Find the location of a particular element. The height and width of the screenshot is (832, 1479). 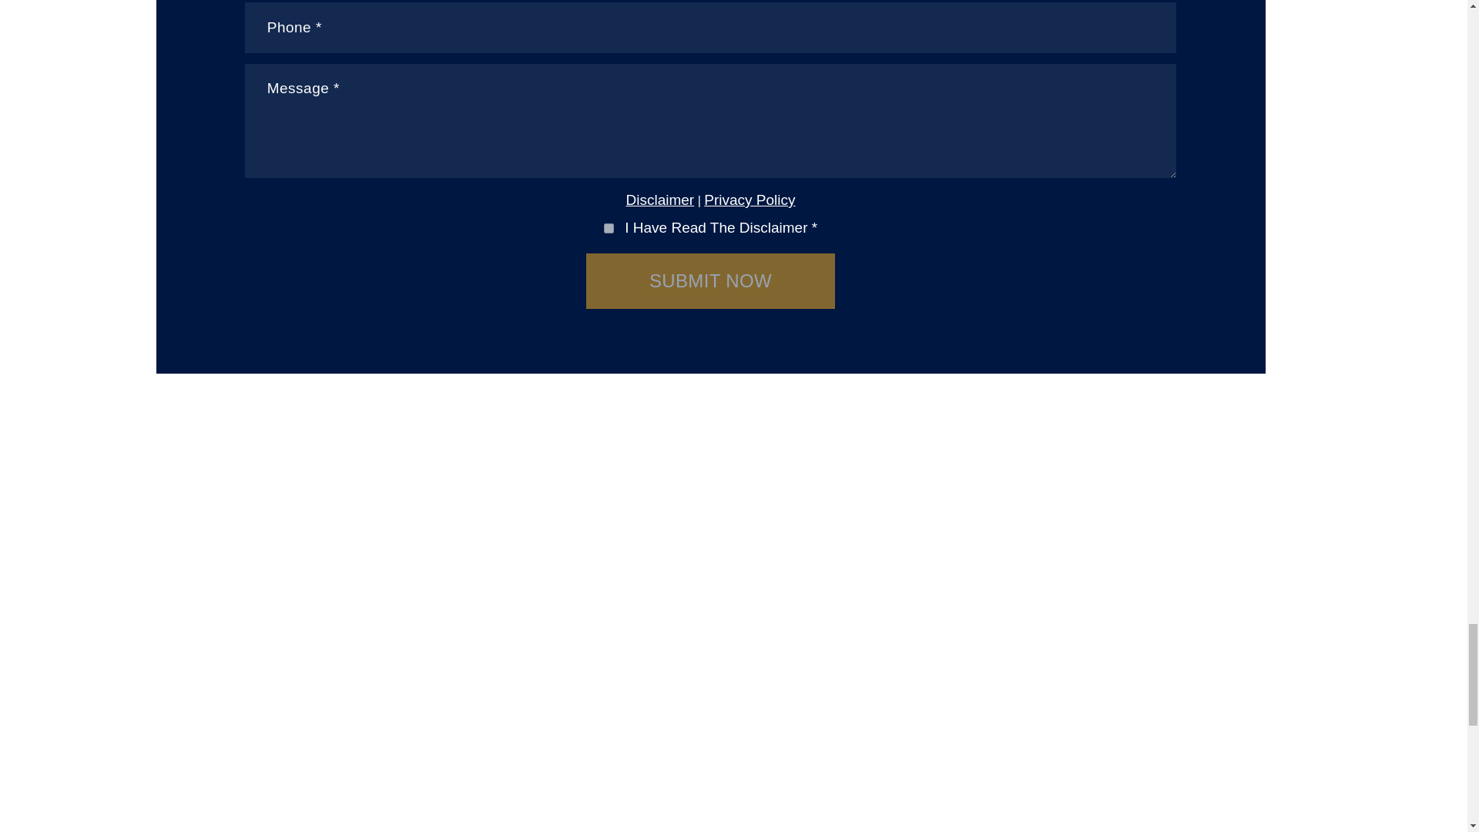

Submit Now is located at coordinates (710, 280).